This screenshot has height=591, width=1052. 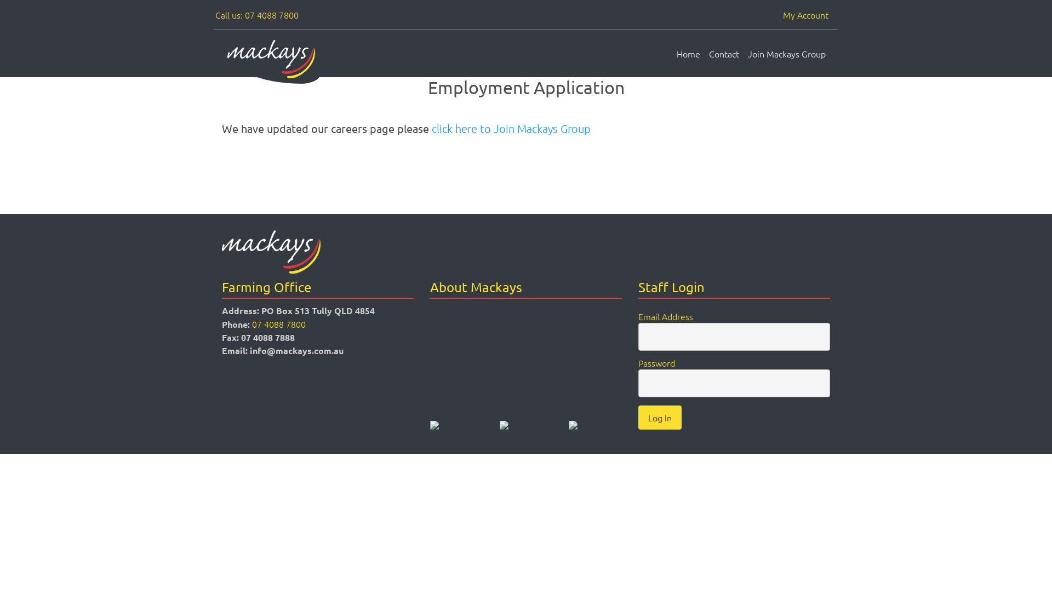 What do you see at coordinates (787, 54) in the screenshot?
I see `Join Mackays Group` at bounding box center [787, 54].